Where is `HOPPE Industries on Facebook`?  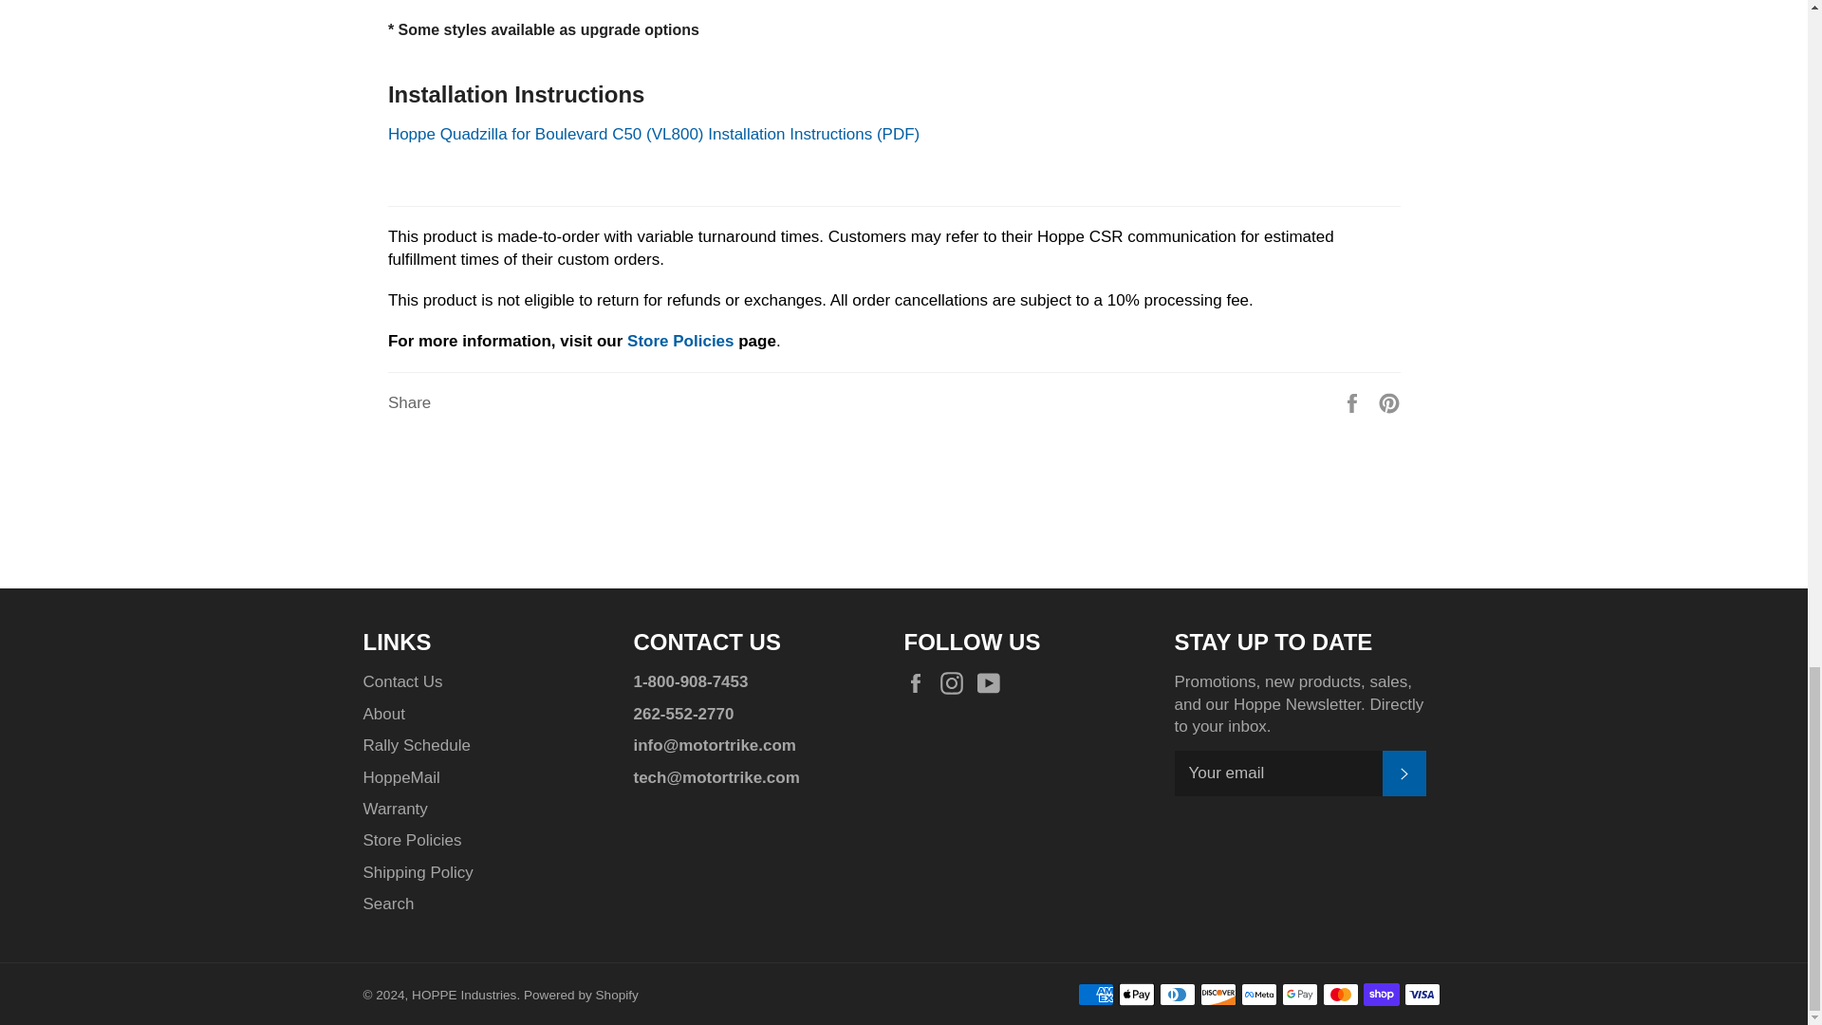 HOPPE Industries on Facebook is located at coordinates (920, 683).